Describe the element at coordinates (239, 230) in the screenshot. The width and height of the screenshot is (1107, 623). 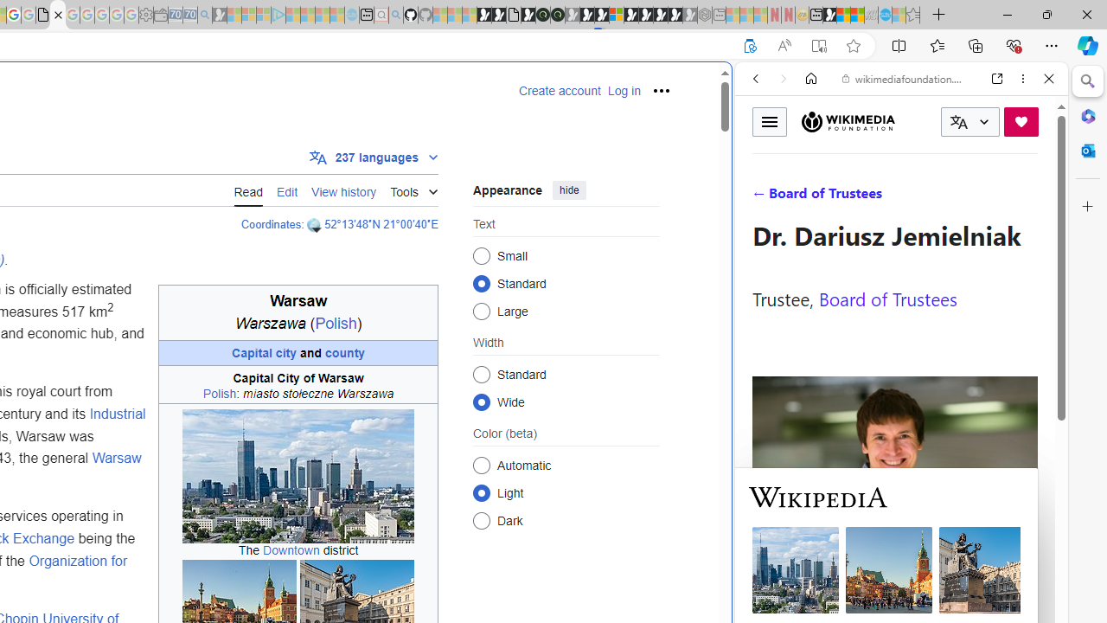
I see `Tabs you've opened` at that location.